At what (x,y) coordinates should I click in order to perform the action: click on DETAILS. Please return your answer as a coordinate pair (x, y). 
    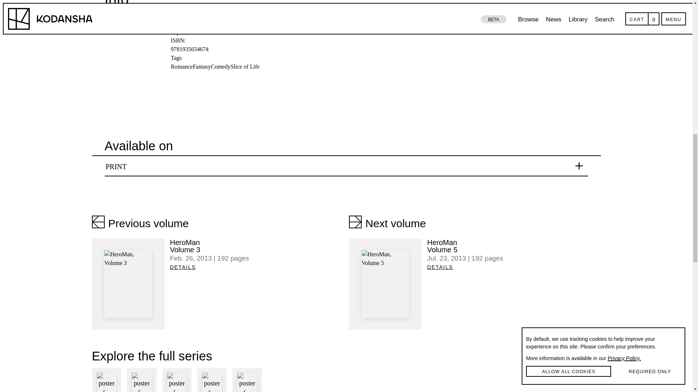
    Looking at the image, I should click on (140, 222).